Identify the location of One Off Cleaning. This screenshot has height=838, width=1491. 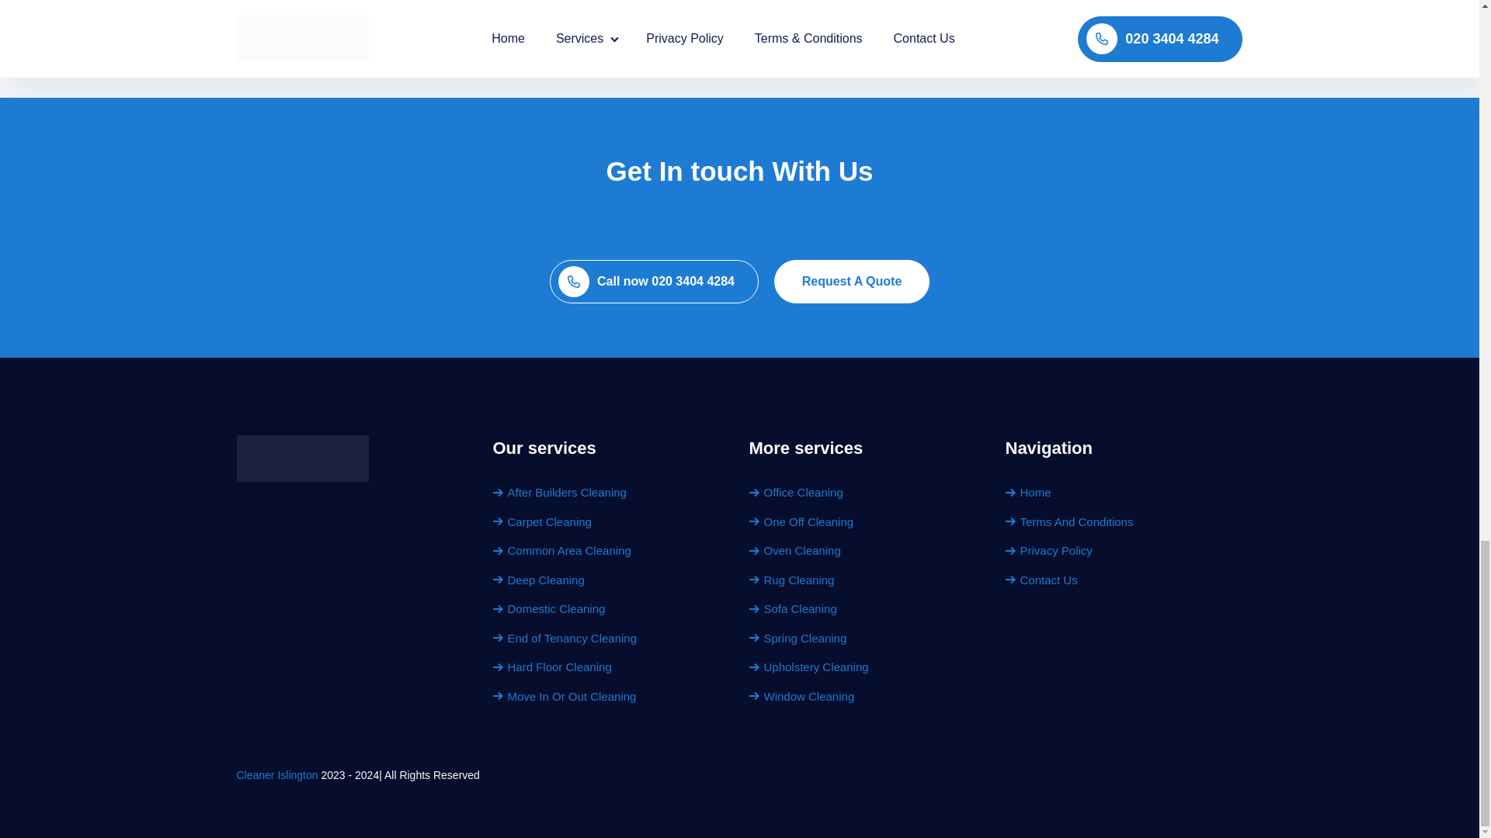
(800, 521).